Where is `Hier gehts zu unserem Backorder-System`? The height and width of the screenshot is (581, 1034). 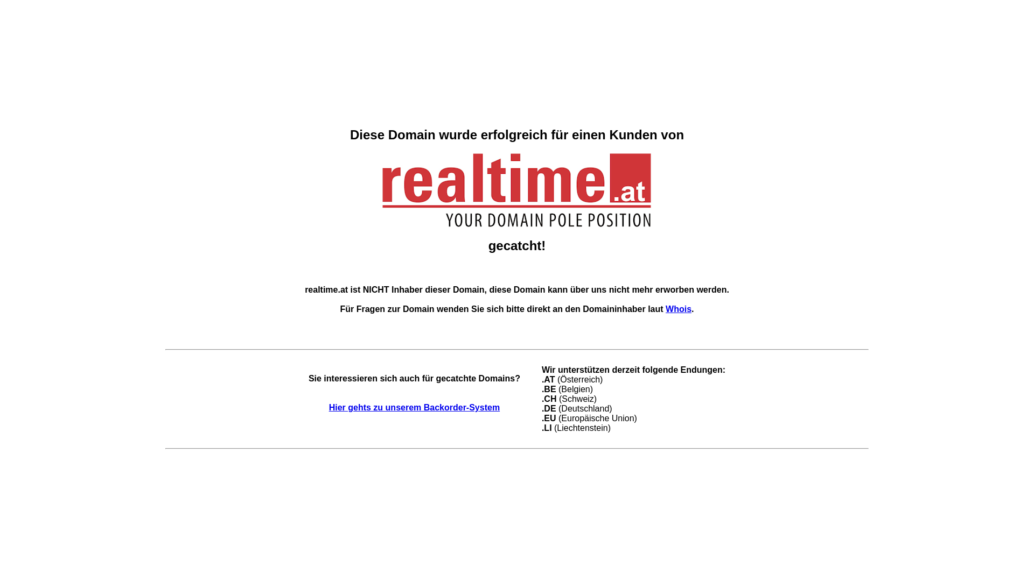 Hier gehts zu unserem Backorder-System is located at coordinates (415, 408).